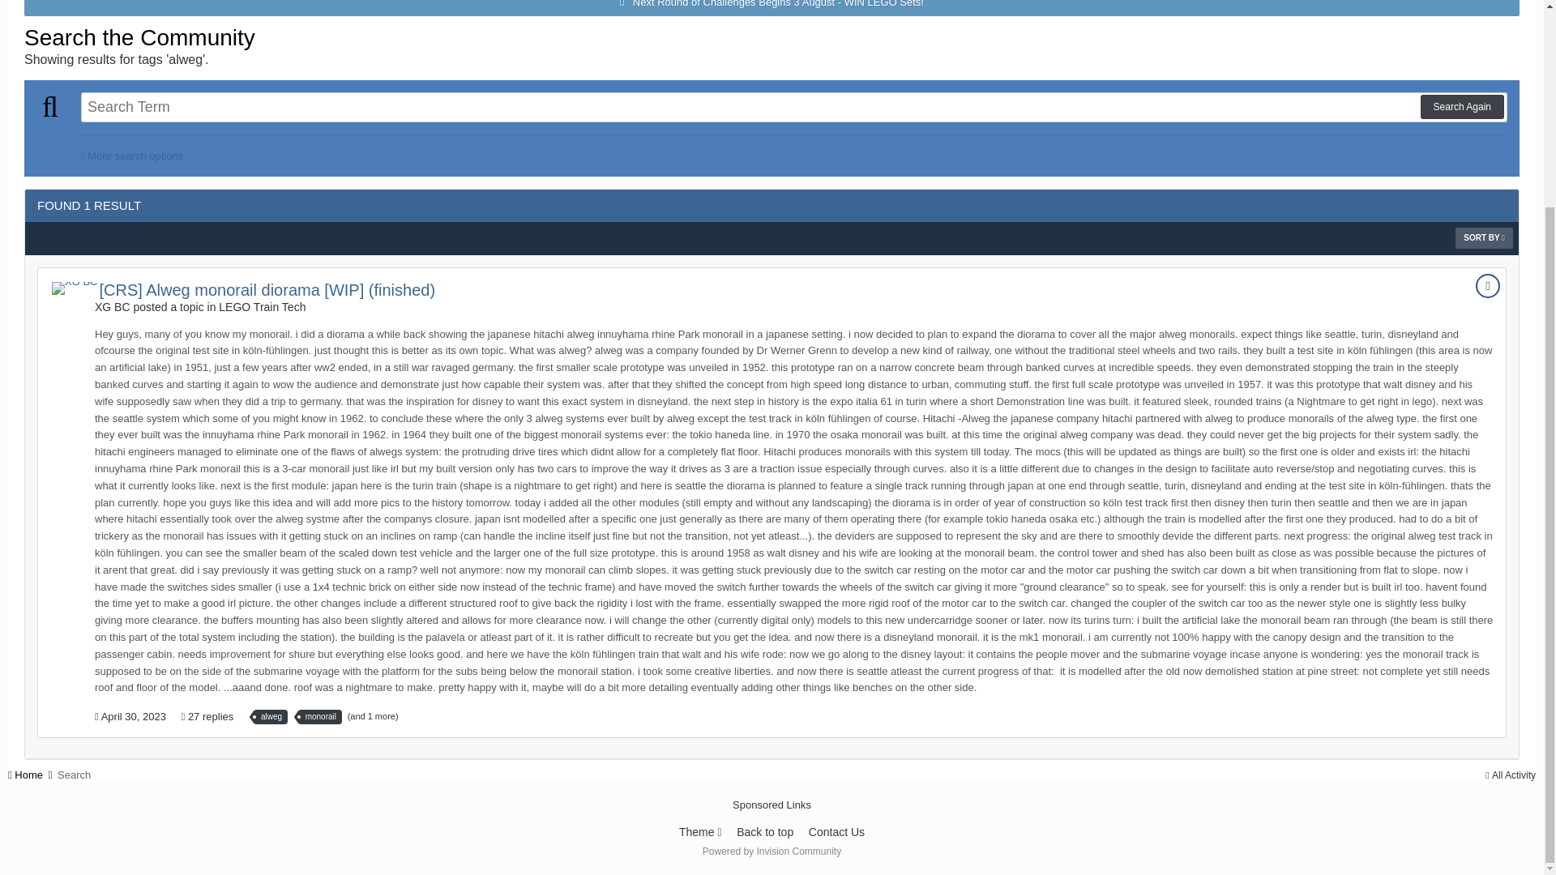 The height and width of the screenshot is (875, 1556). I want to click on Home, so click(31, 775).